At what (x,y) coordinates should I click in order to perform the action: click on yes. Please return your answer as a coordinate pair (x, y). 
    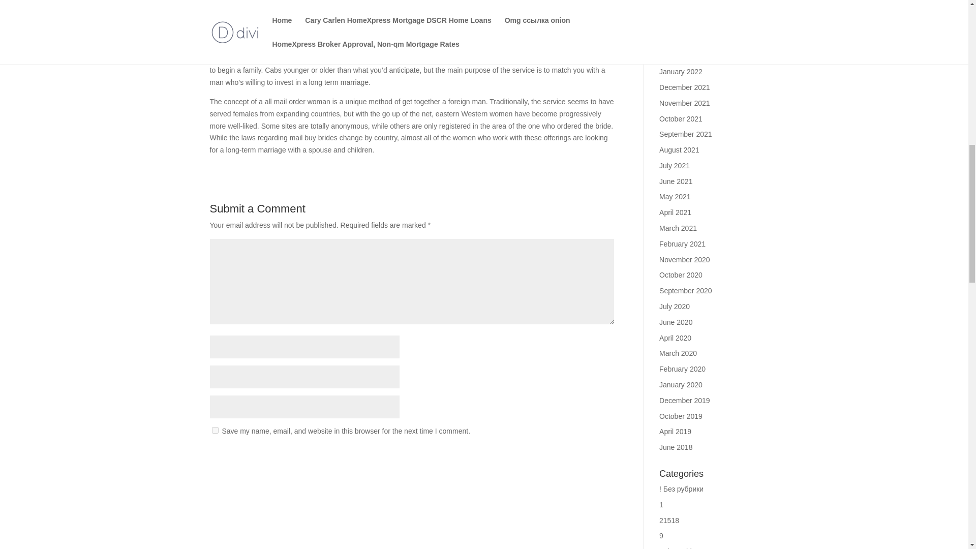
    Looking at the image, I should click on (215, 430).